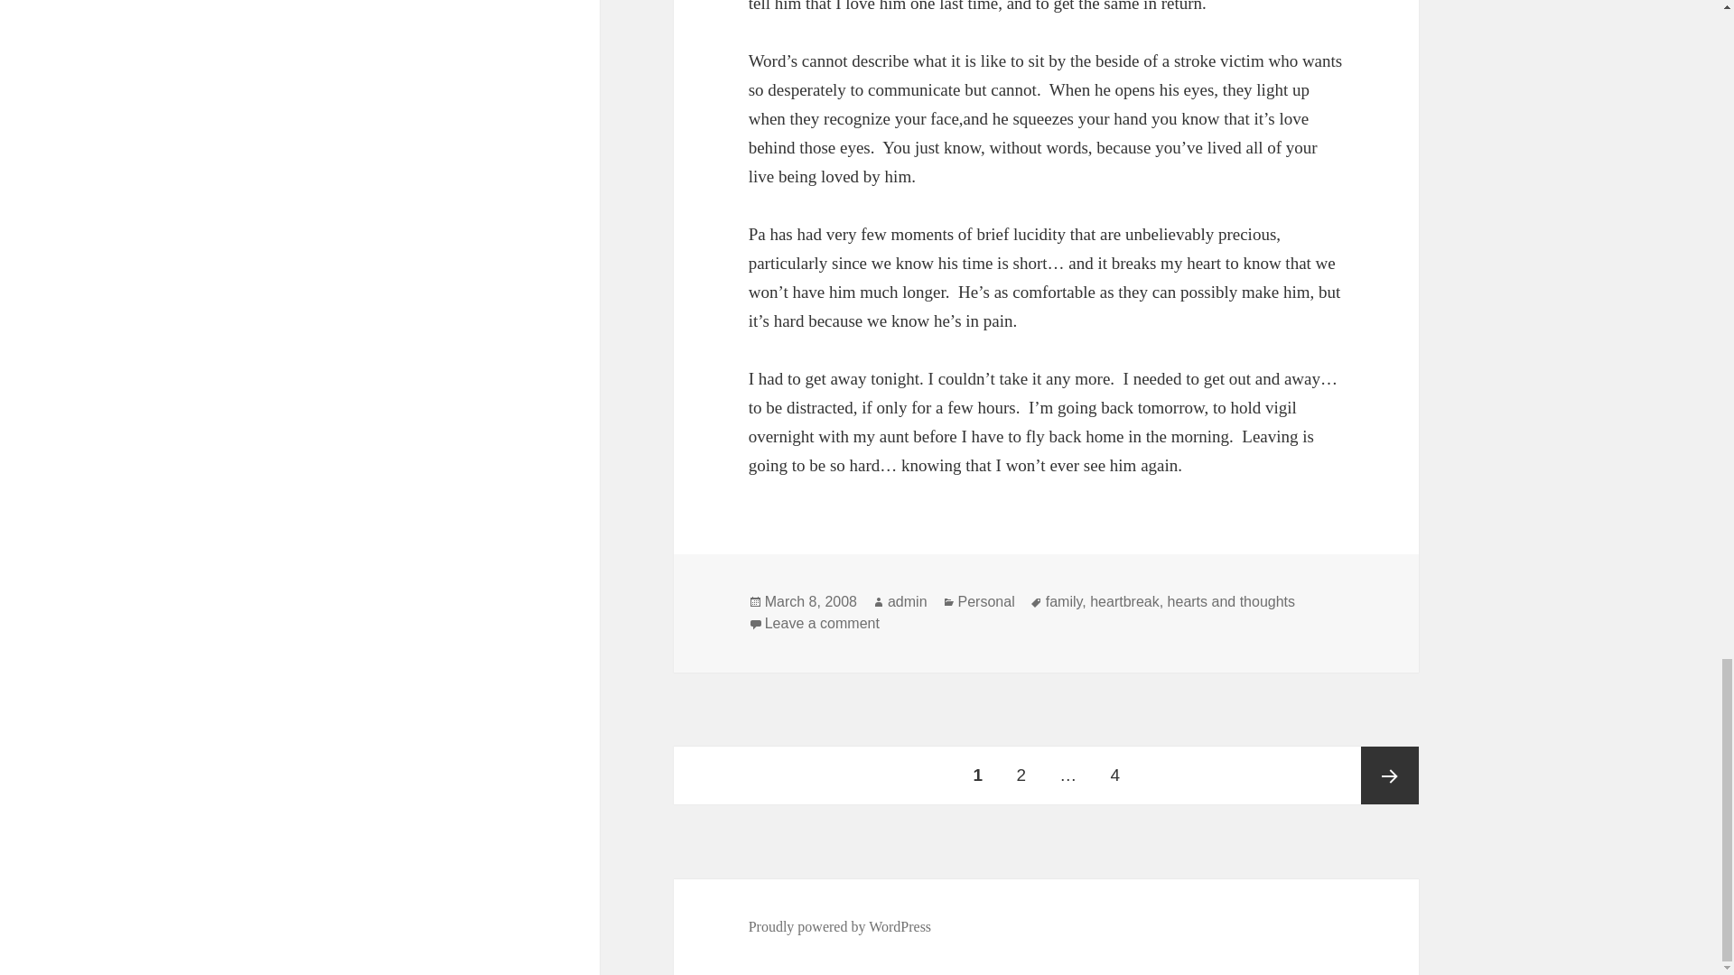 This screenshot has width=1734, height=975. Describe the element at coordinates (810, 601) in the screenshot. I see `March 8, 2008` at that location.